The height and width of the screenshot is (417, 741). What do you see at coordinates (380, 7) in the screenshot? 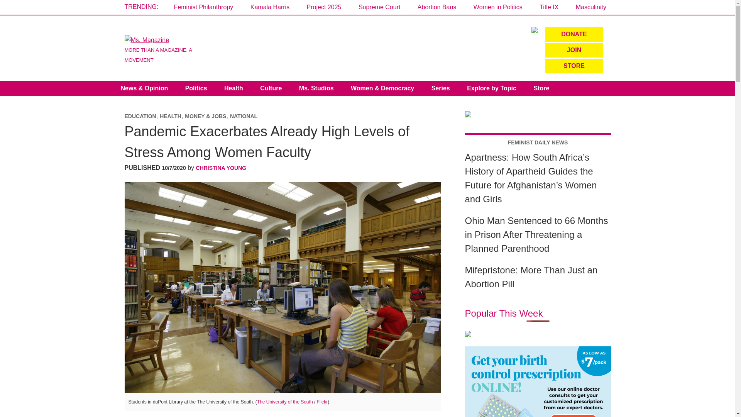
I see `Supreme Court` at bounding box center [380, 7].